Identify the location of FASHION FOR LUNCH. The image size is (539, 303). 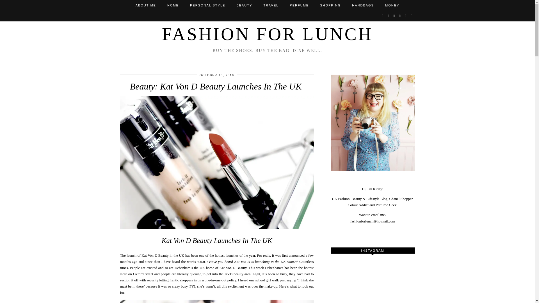
(267, 34).